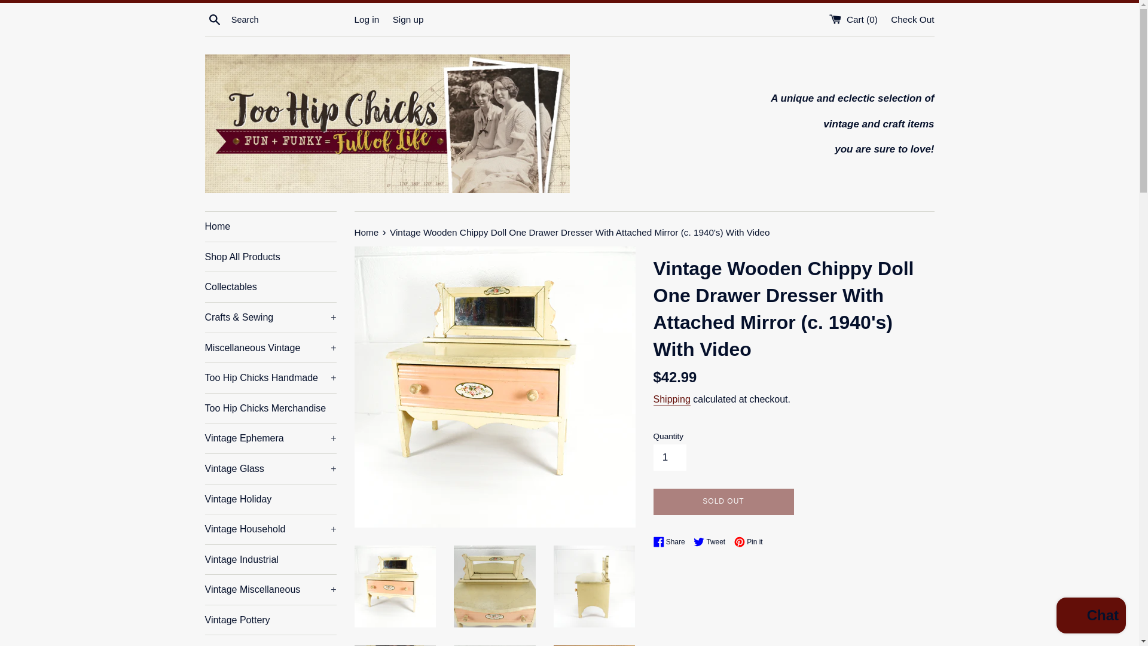  Describe the element at coordinates (214, 19) in the screenshot. I see `Search` at that location.